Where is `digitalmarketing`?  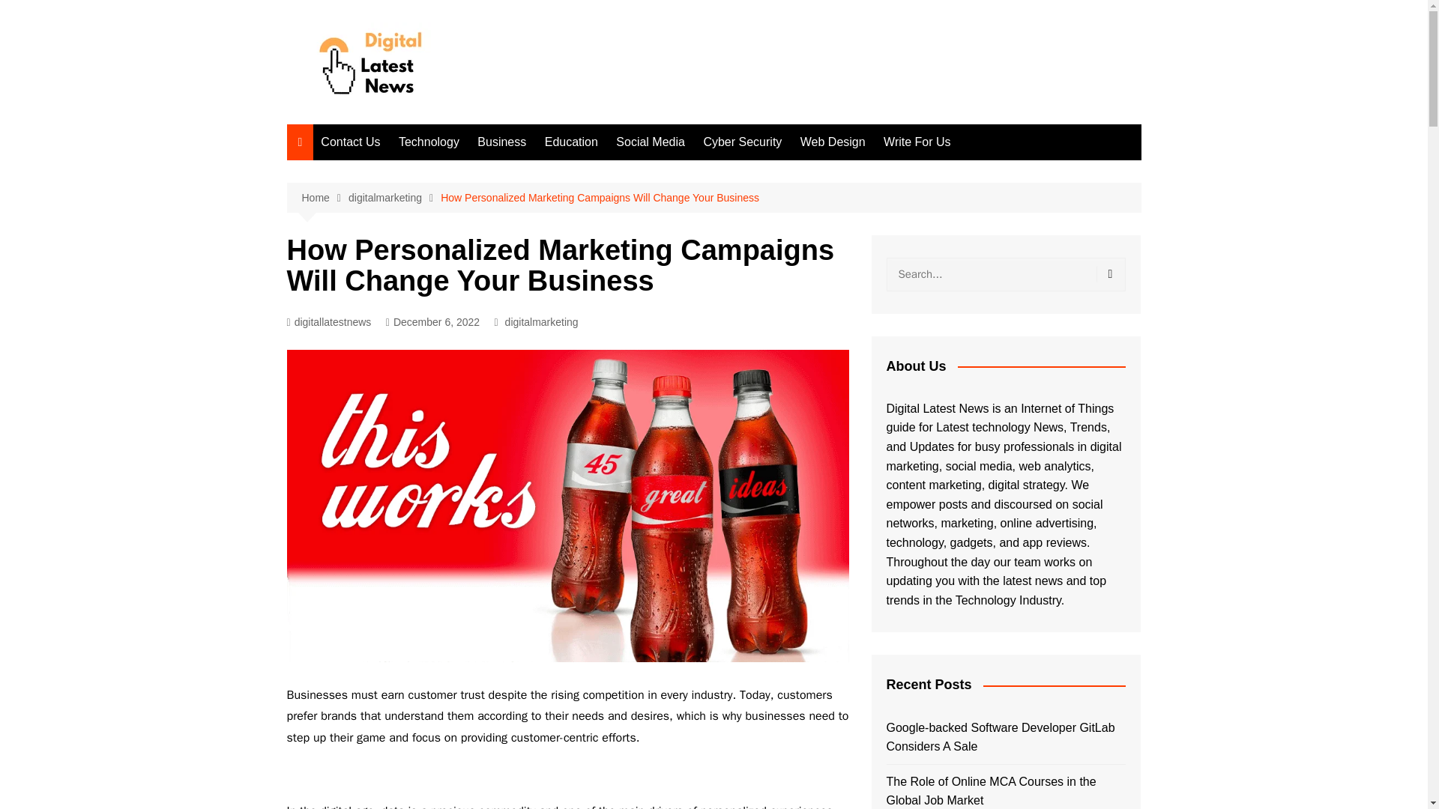
digitalmarketing is located at coordinates (541, 322).